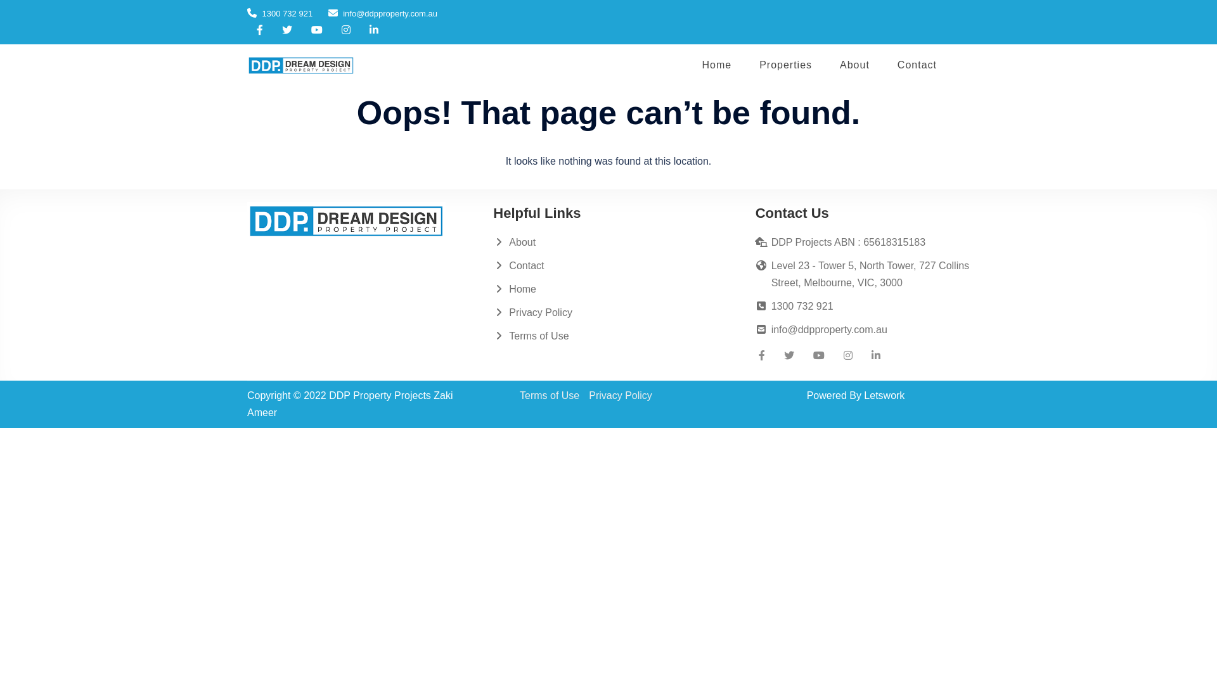 The width and height of the screenshot is (1217, 684). What do you see at coordinates (522, 242) in the screenshot?
I see `About` at bounding box center [522, 242].